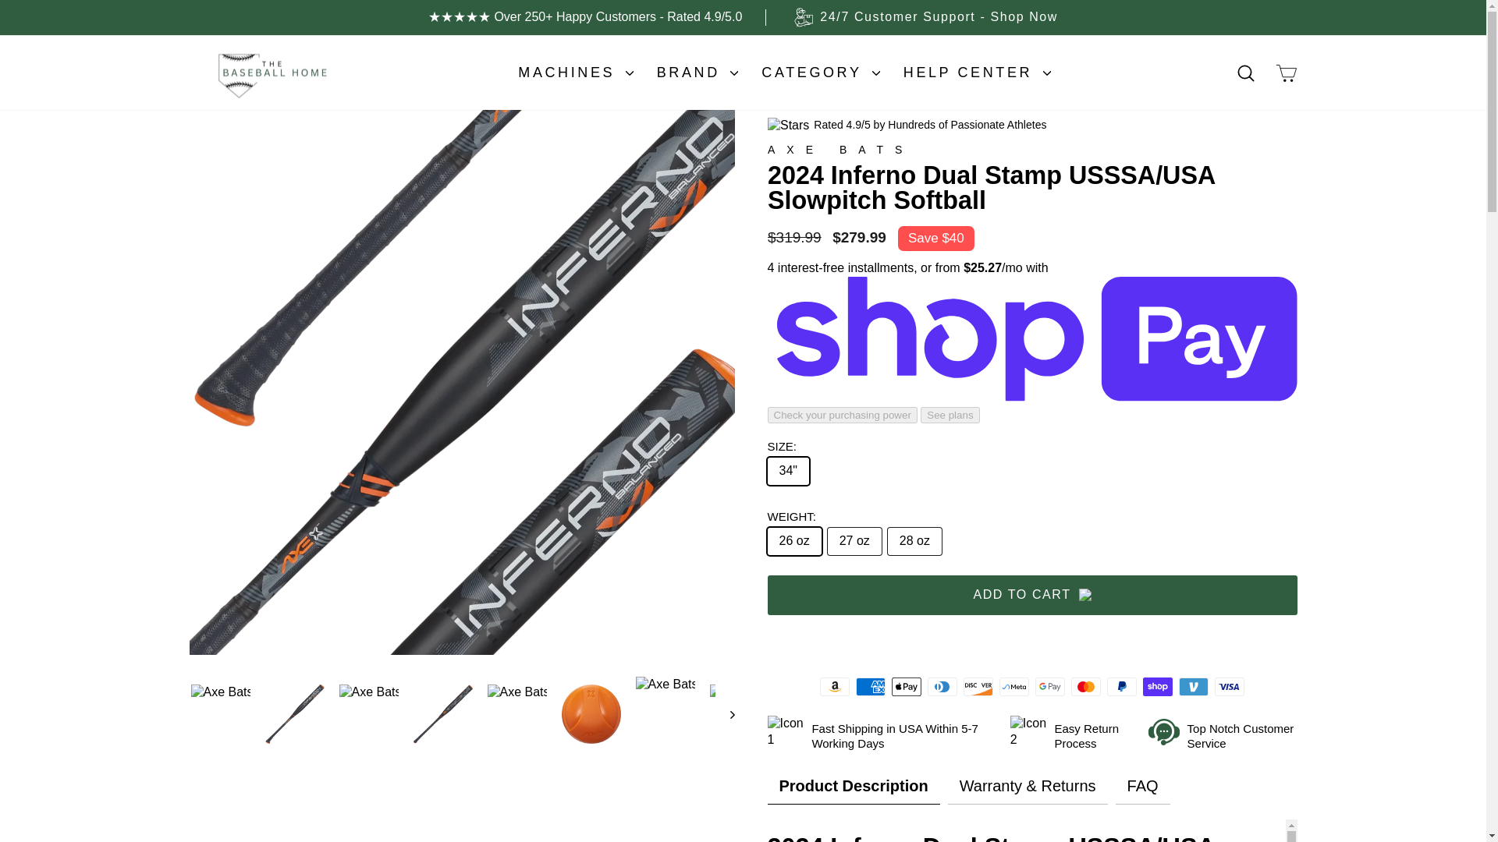 The image size is (1498, 842). What do you see at coordinates (1230, 687) in the screenshot?
I see `Visa` at bounding box center [1230, 687].